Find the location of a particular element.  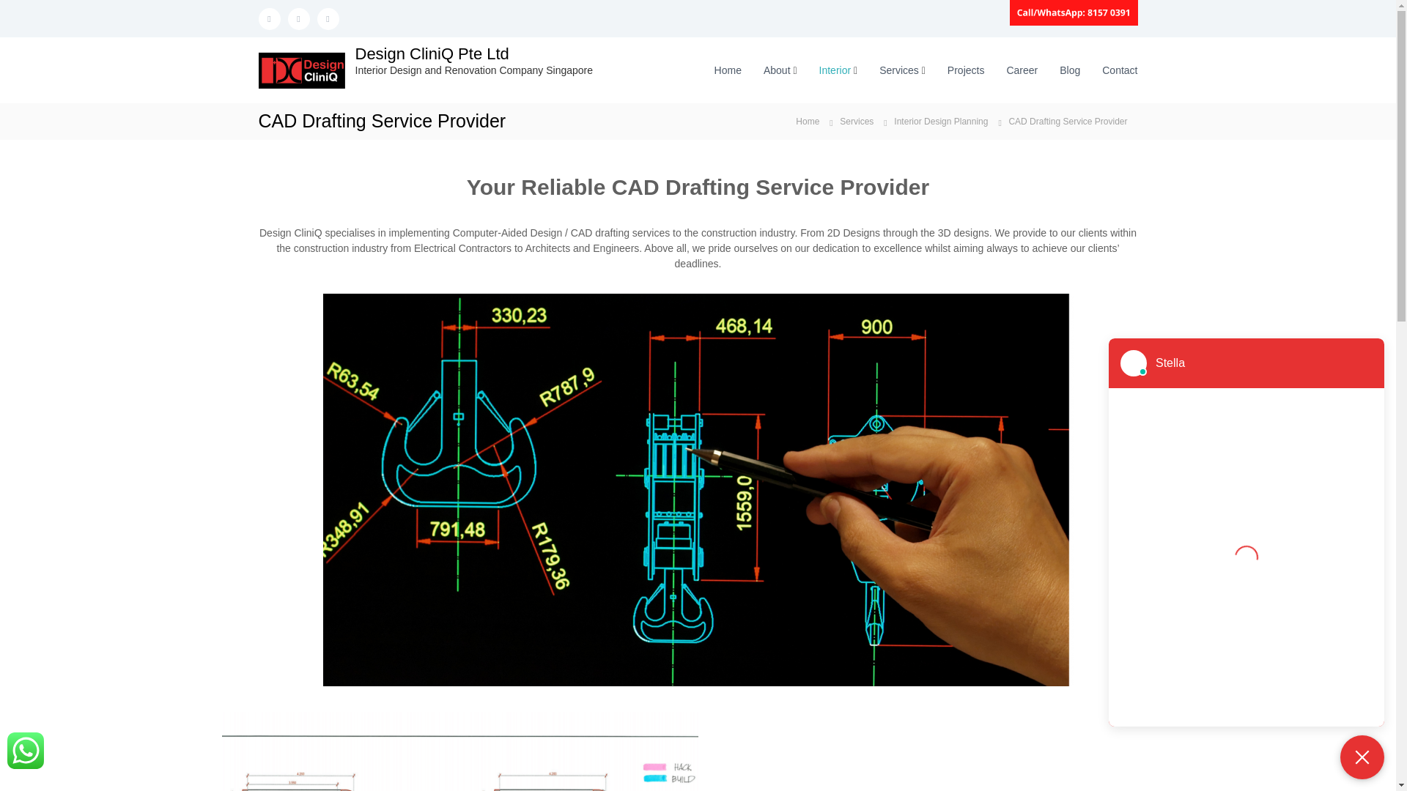

Facebook is located at coordinates (268, 18).